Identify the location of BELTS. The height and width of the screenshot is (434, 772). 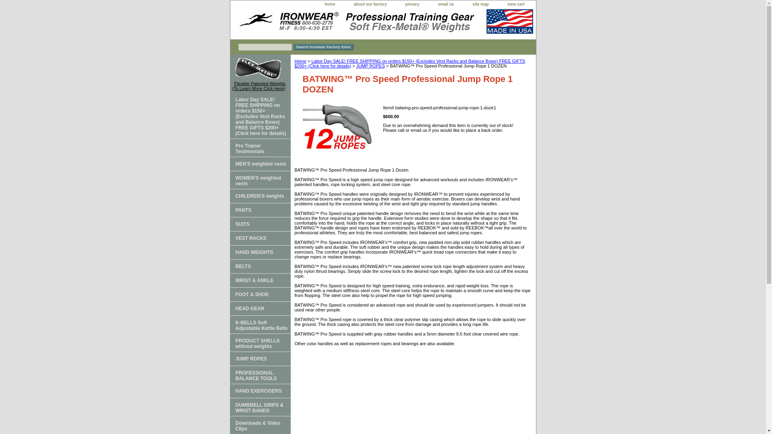
(260, 266).